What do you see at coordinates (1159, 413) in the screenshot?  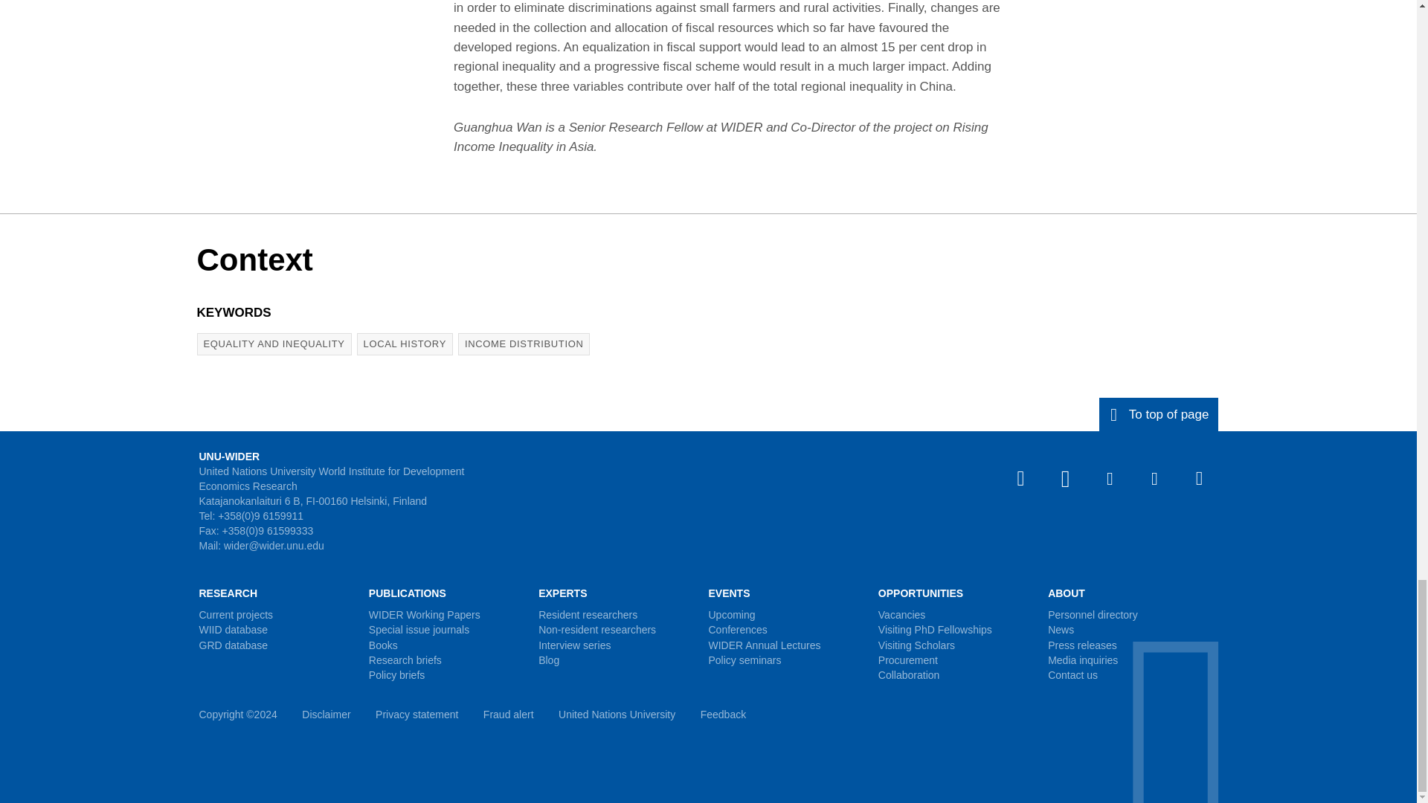 I see `To top of page` at bounding box center [1159, 413].